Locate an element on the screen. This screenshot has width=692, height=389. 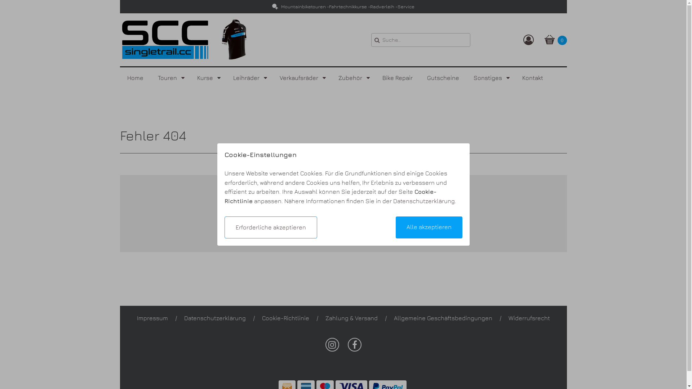
Home is located at coordinates (135, 78).